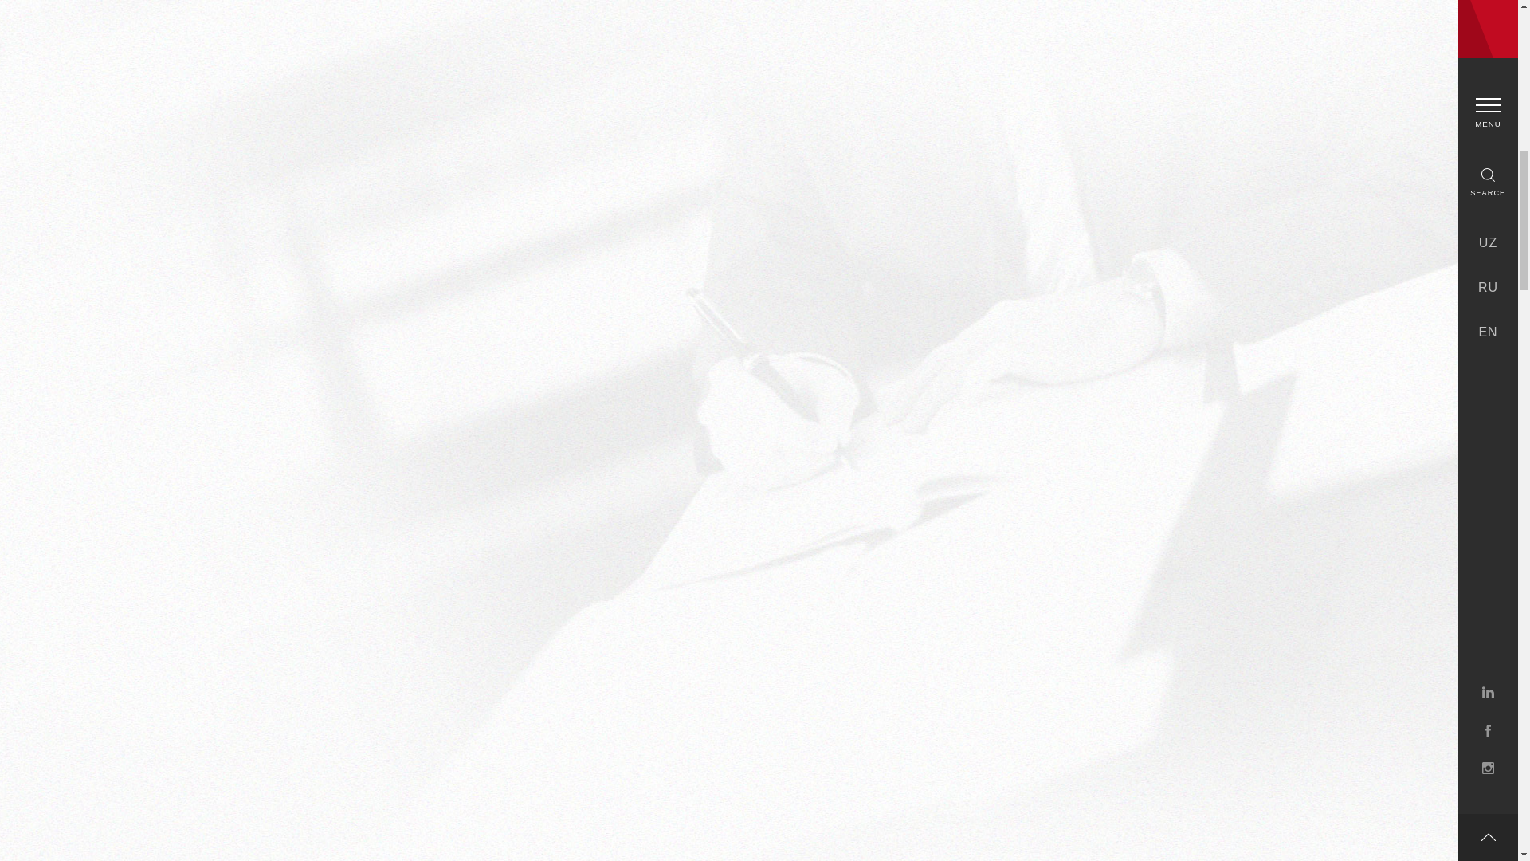 The width and height of the screenshot is (1530, 861). Describe the element at coordinates (1487, 288) in the screenshot. I see `RU` at that location.